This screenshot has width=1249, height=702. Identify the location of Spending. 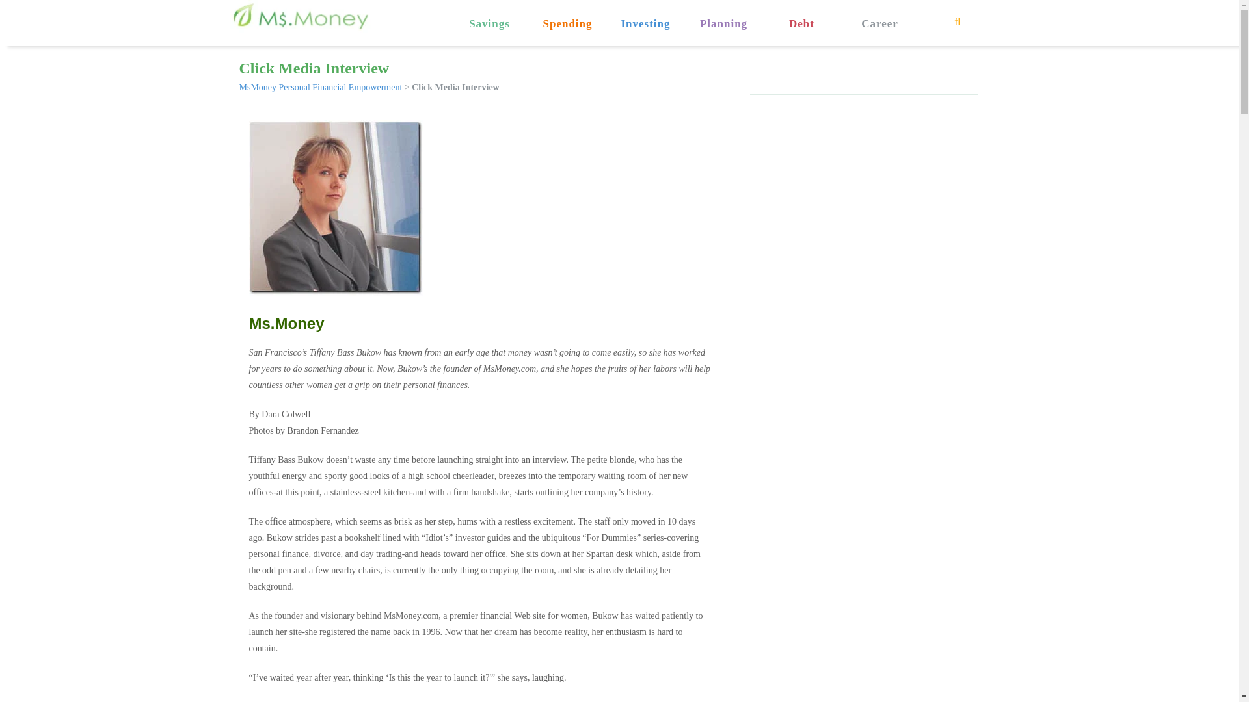
(567, 14).